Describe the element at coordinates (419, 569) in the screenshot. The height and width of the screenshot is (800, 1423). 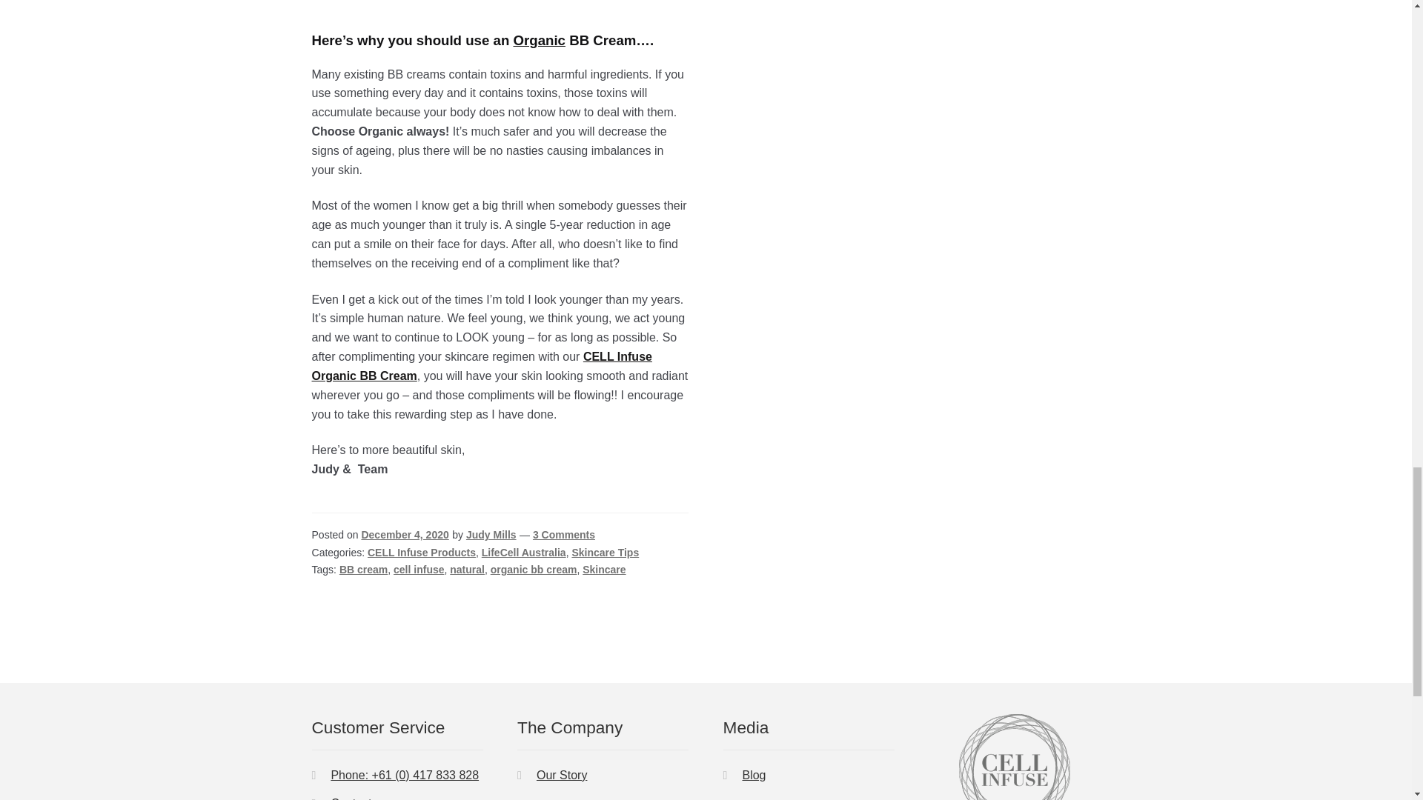
I see `cell infuse` at that location.